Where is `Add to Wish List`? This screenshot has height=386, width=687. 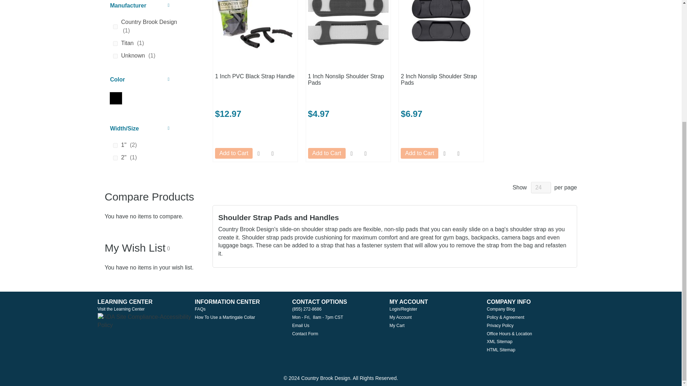 Add to Wish List is located at coordinates (444, 153).